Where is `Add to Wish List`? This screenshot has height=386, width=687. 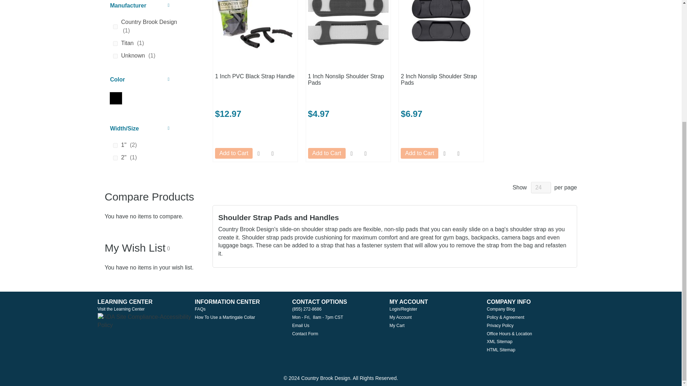 Add to Wish List is located at coordinates (444, 153).